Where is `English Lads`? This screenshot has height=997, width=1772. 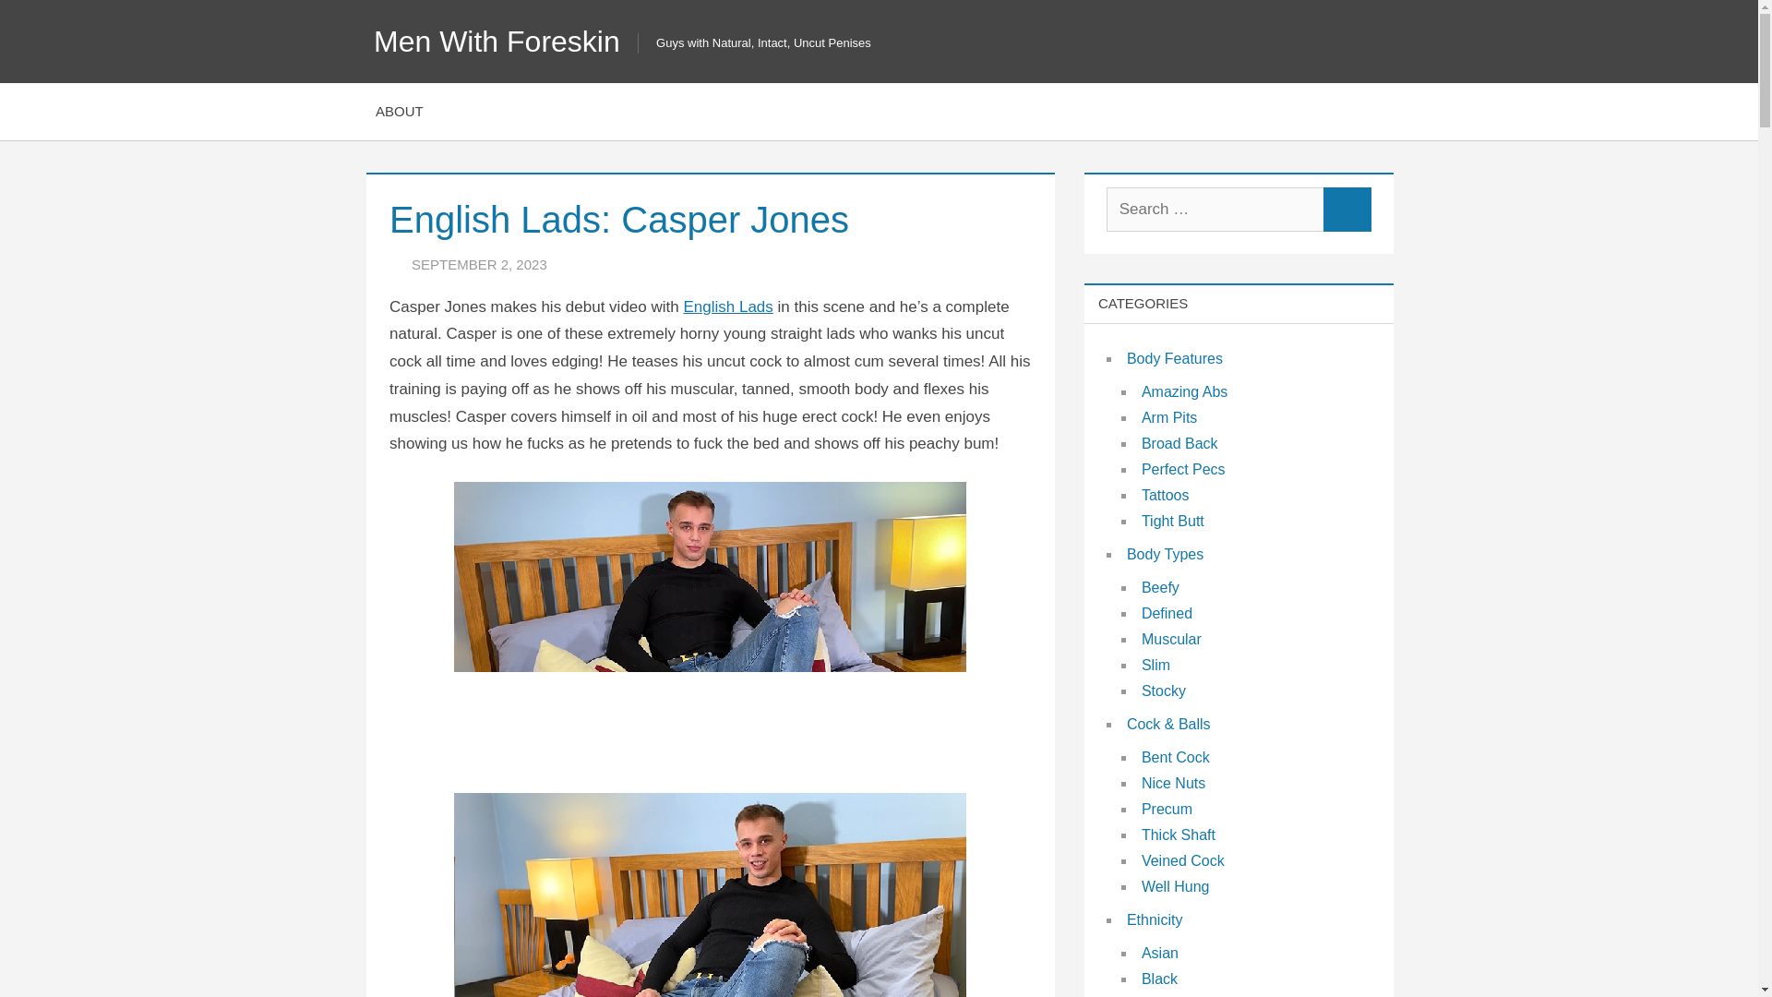
English Lads is located at coordinates (727, 306).